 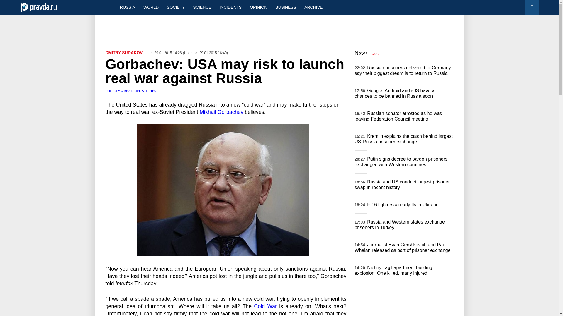 I want to click on Mikhail Gorbachev, so click(x=221, y=112).